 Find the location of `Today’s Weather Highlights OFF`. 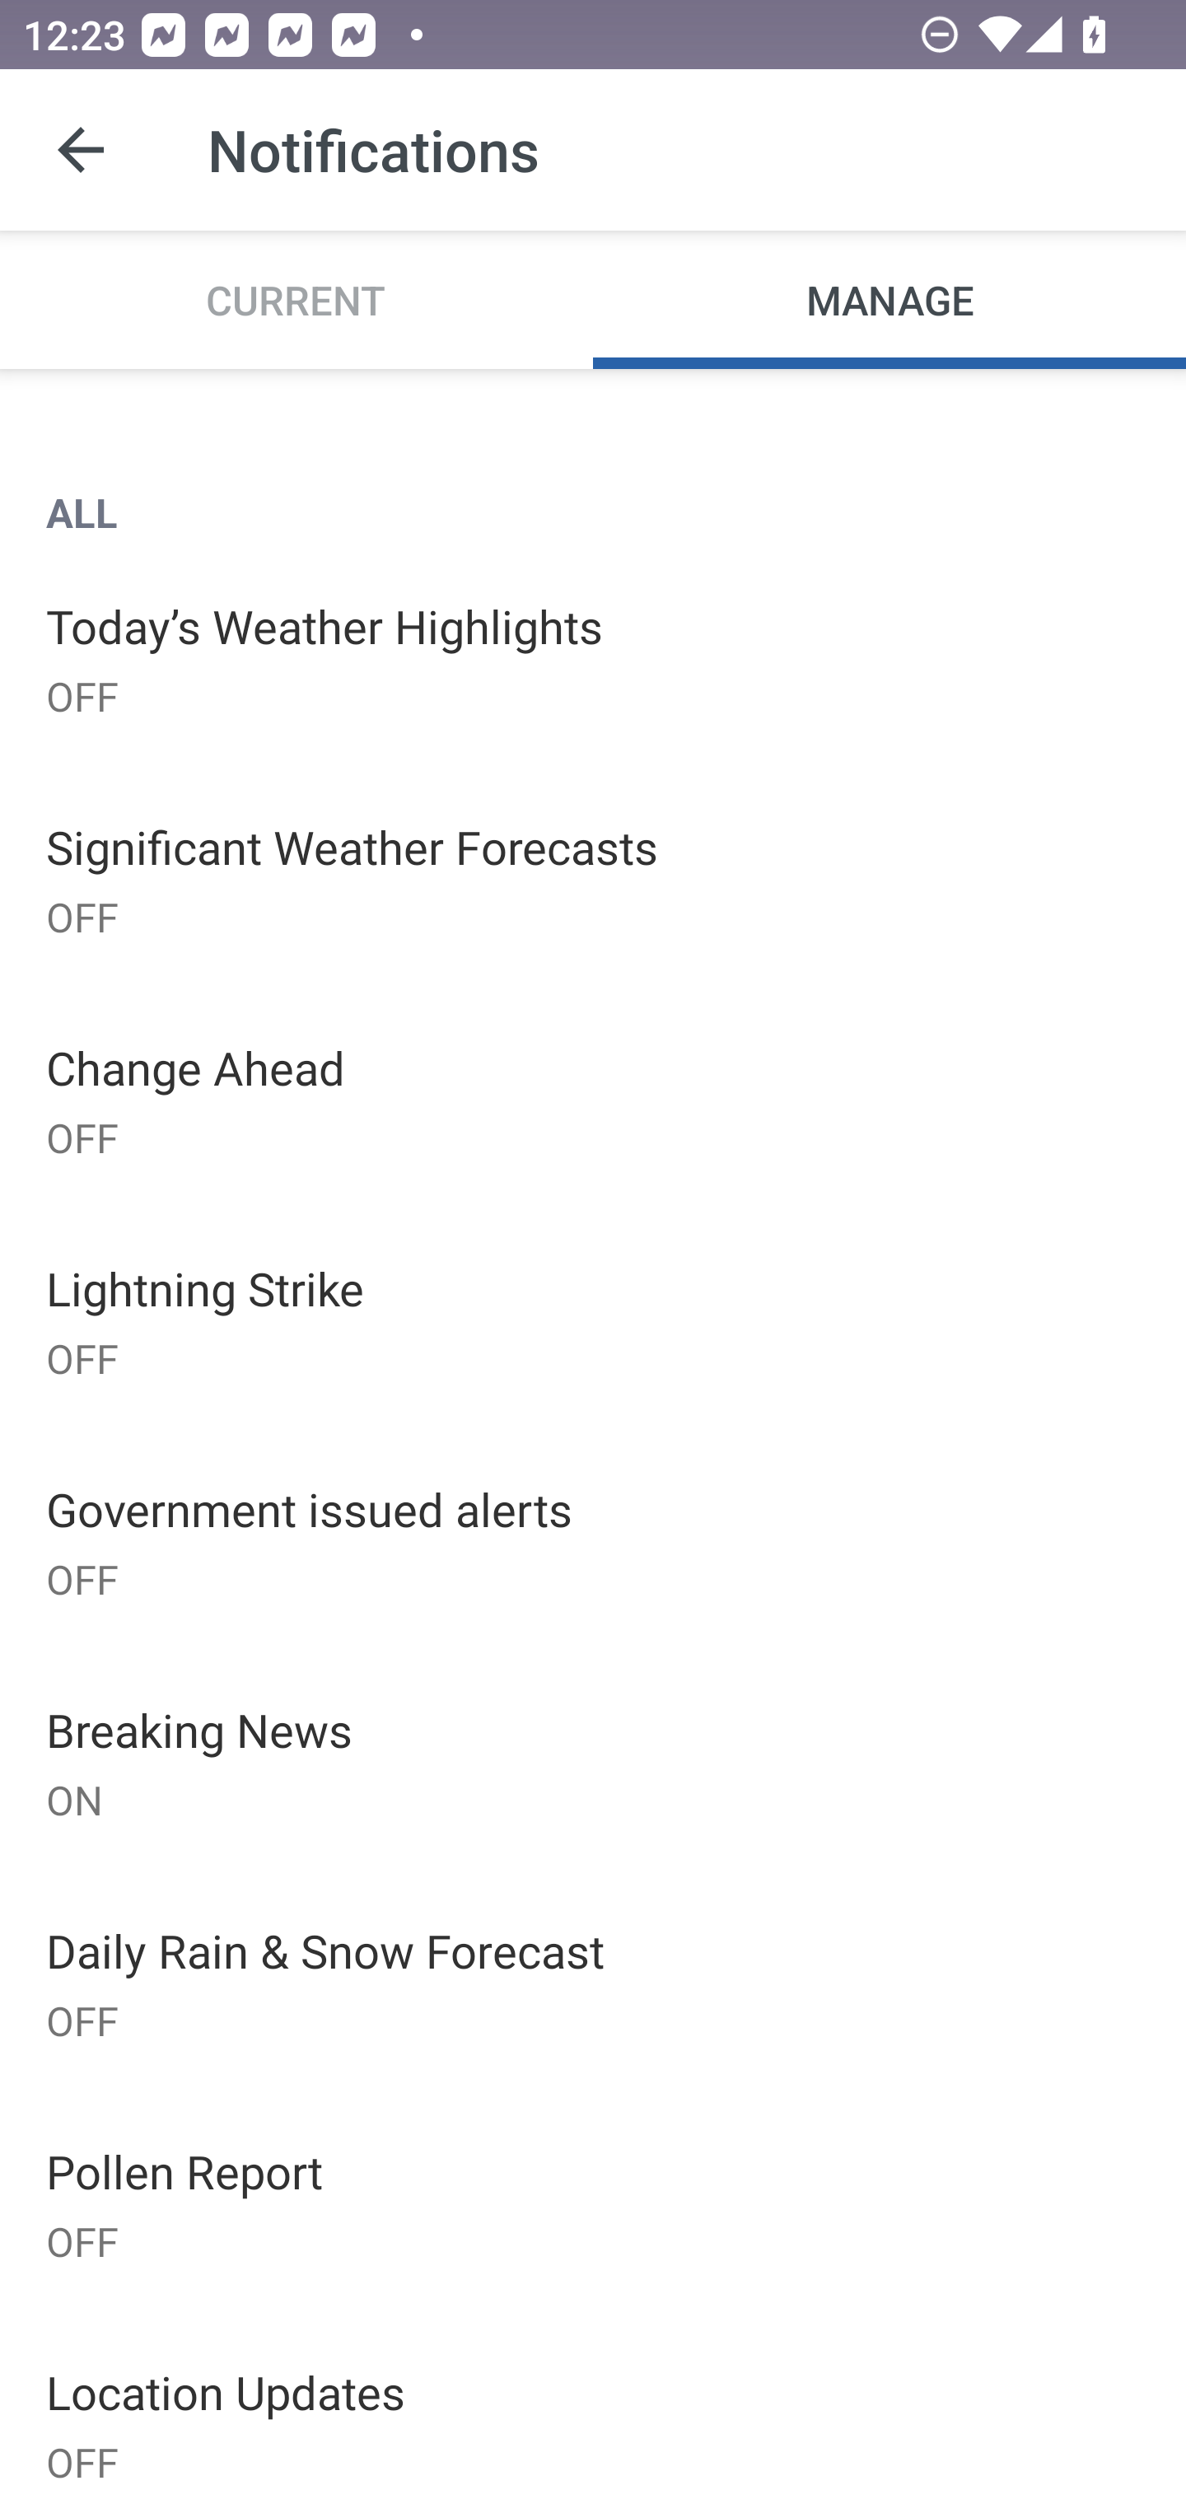

Today’s Weather Highlights OFF is located at coordinates (593, 658).